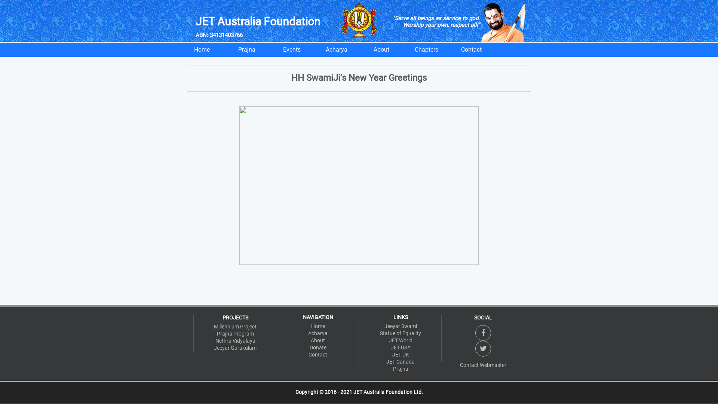 This screenshot has width=718, height=404. What do you see at coordinates (401, 333) in the screenshot?
I see `Statue of Equality` at bounding box center [401, 333].